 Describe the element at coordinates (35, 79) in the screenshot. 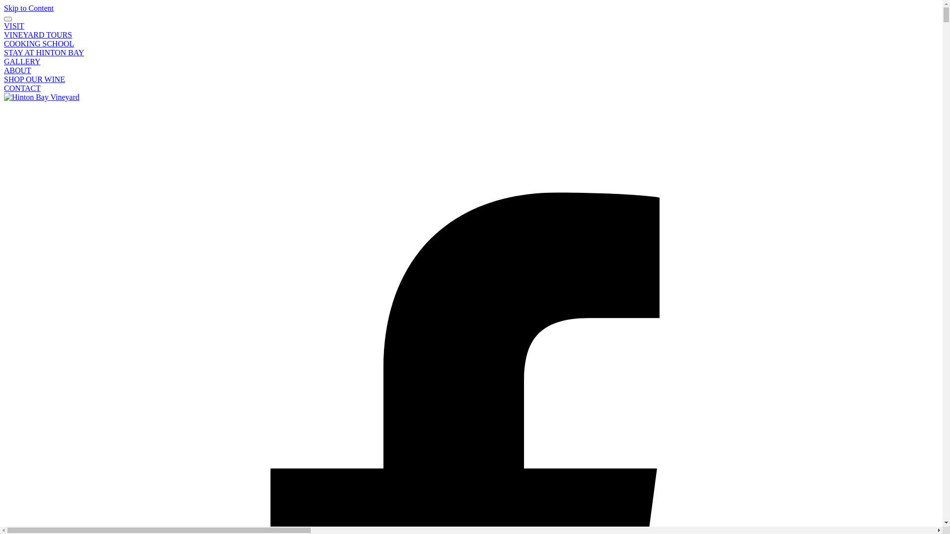

I see `SHOP OUR WINE` at that location.